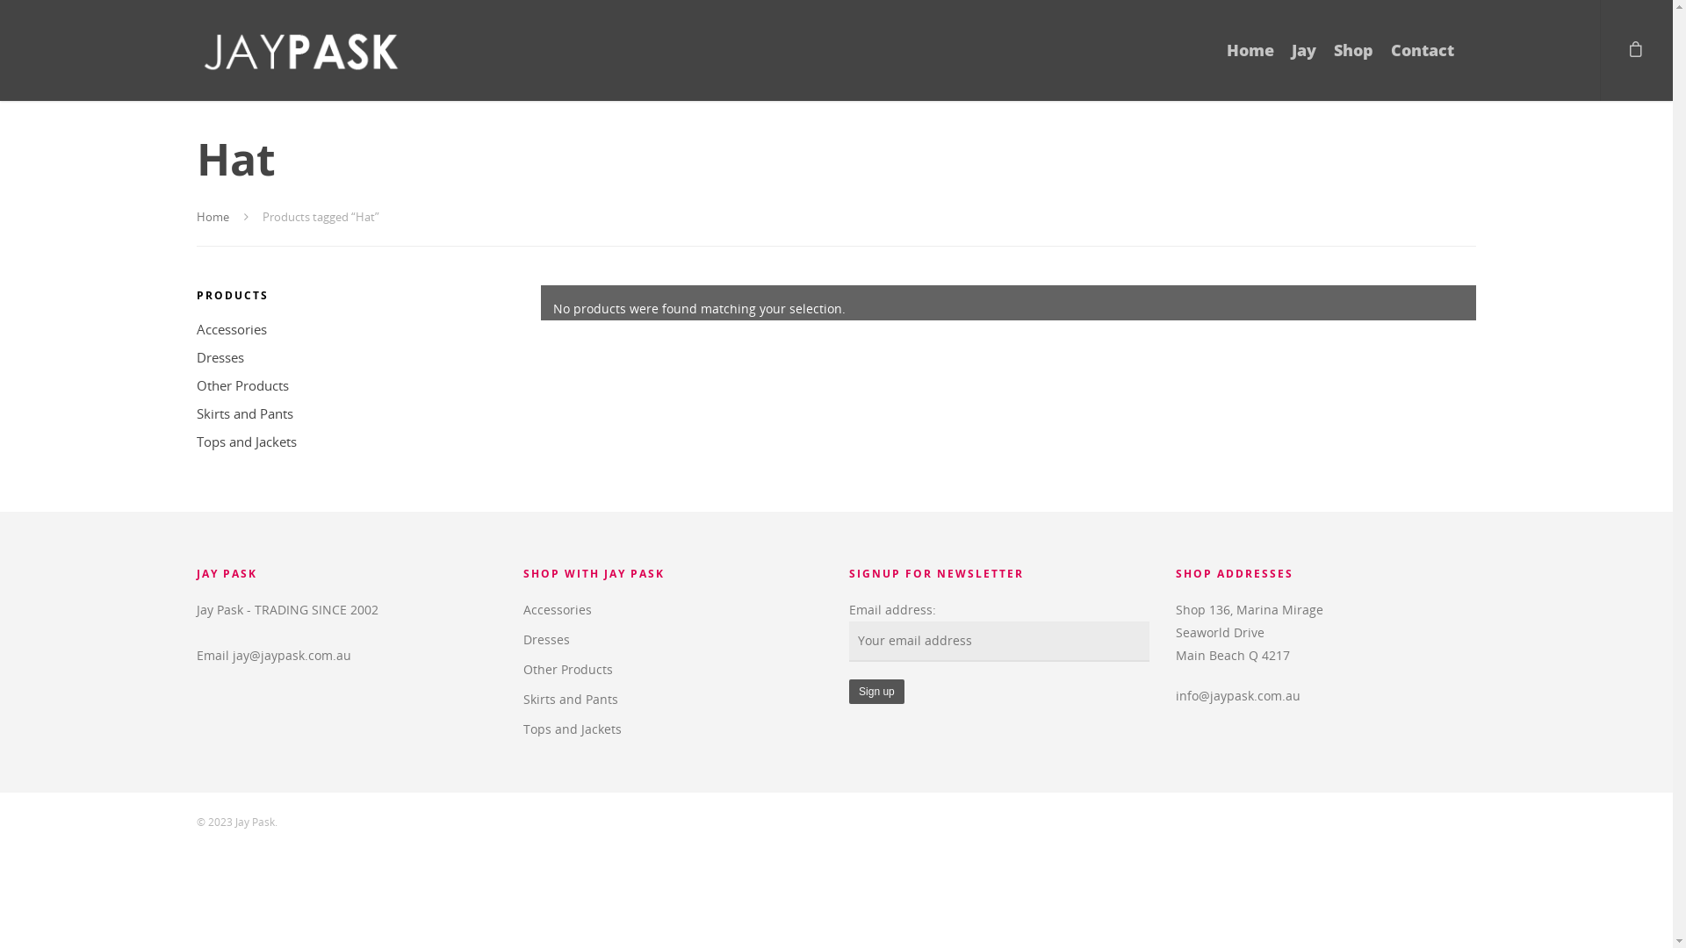 This screenshot has height=948, width=1686. I want to click on Tops and Jackets, so click(347, 442).